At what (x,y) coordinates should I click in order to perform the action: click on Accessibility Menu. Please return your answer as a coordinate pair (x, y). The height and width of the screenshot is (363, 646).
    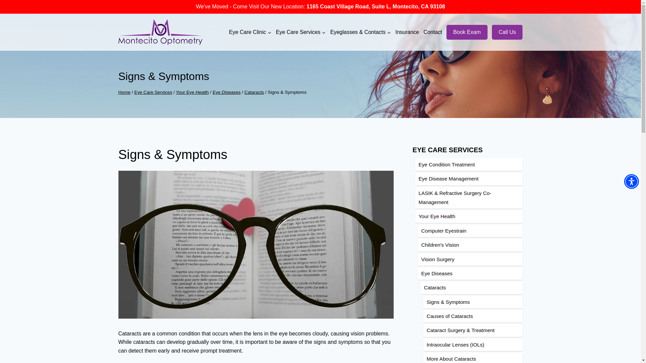
    Looking at the image, I should click on (631, 182).